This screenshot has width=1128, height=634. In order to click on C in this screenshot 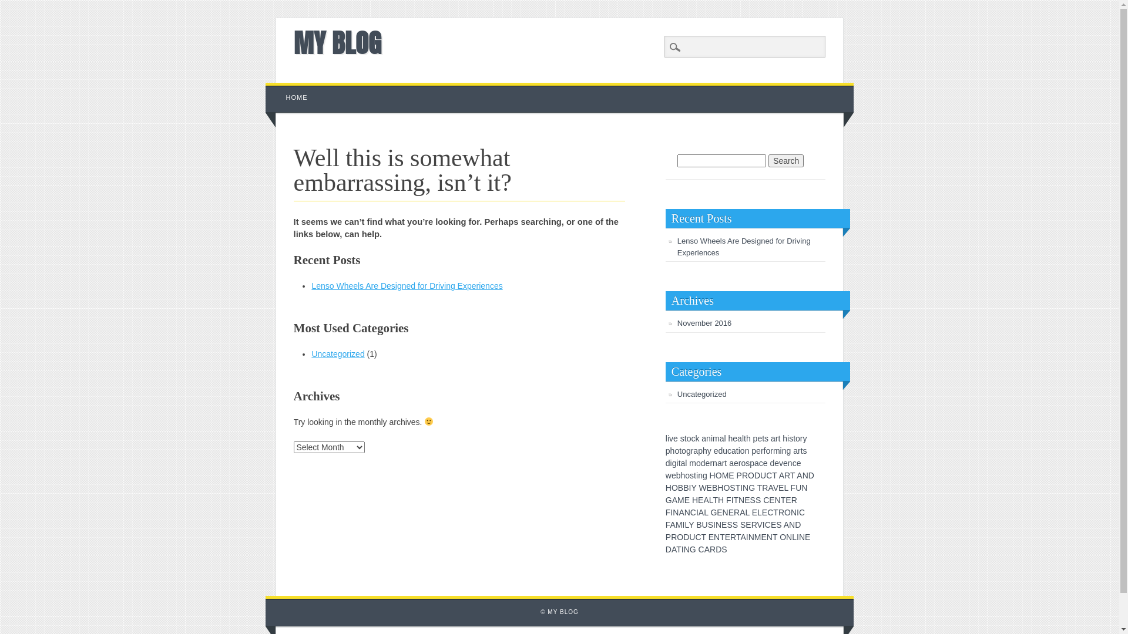, I will do `click(698, 537)`.